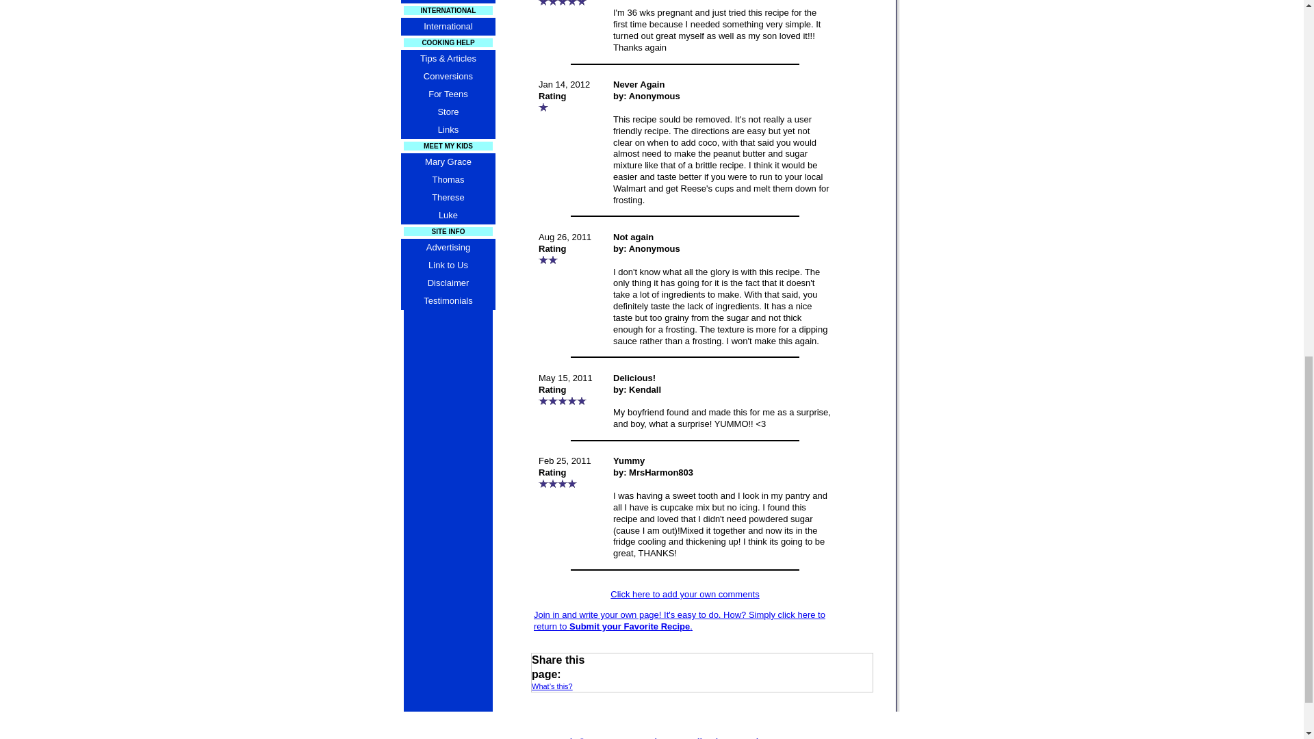 Image resolution: width=1314 pixels, height=739 pixels. Describe the element at coordinates (652, 734) in the screenshot. I see `Recipes Sitemap` at that location.